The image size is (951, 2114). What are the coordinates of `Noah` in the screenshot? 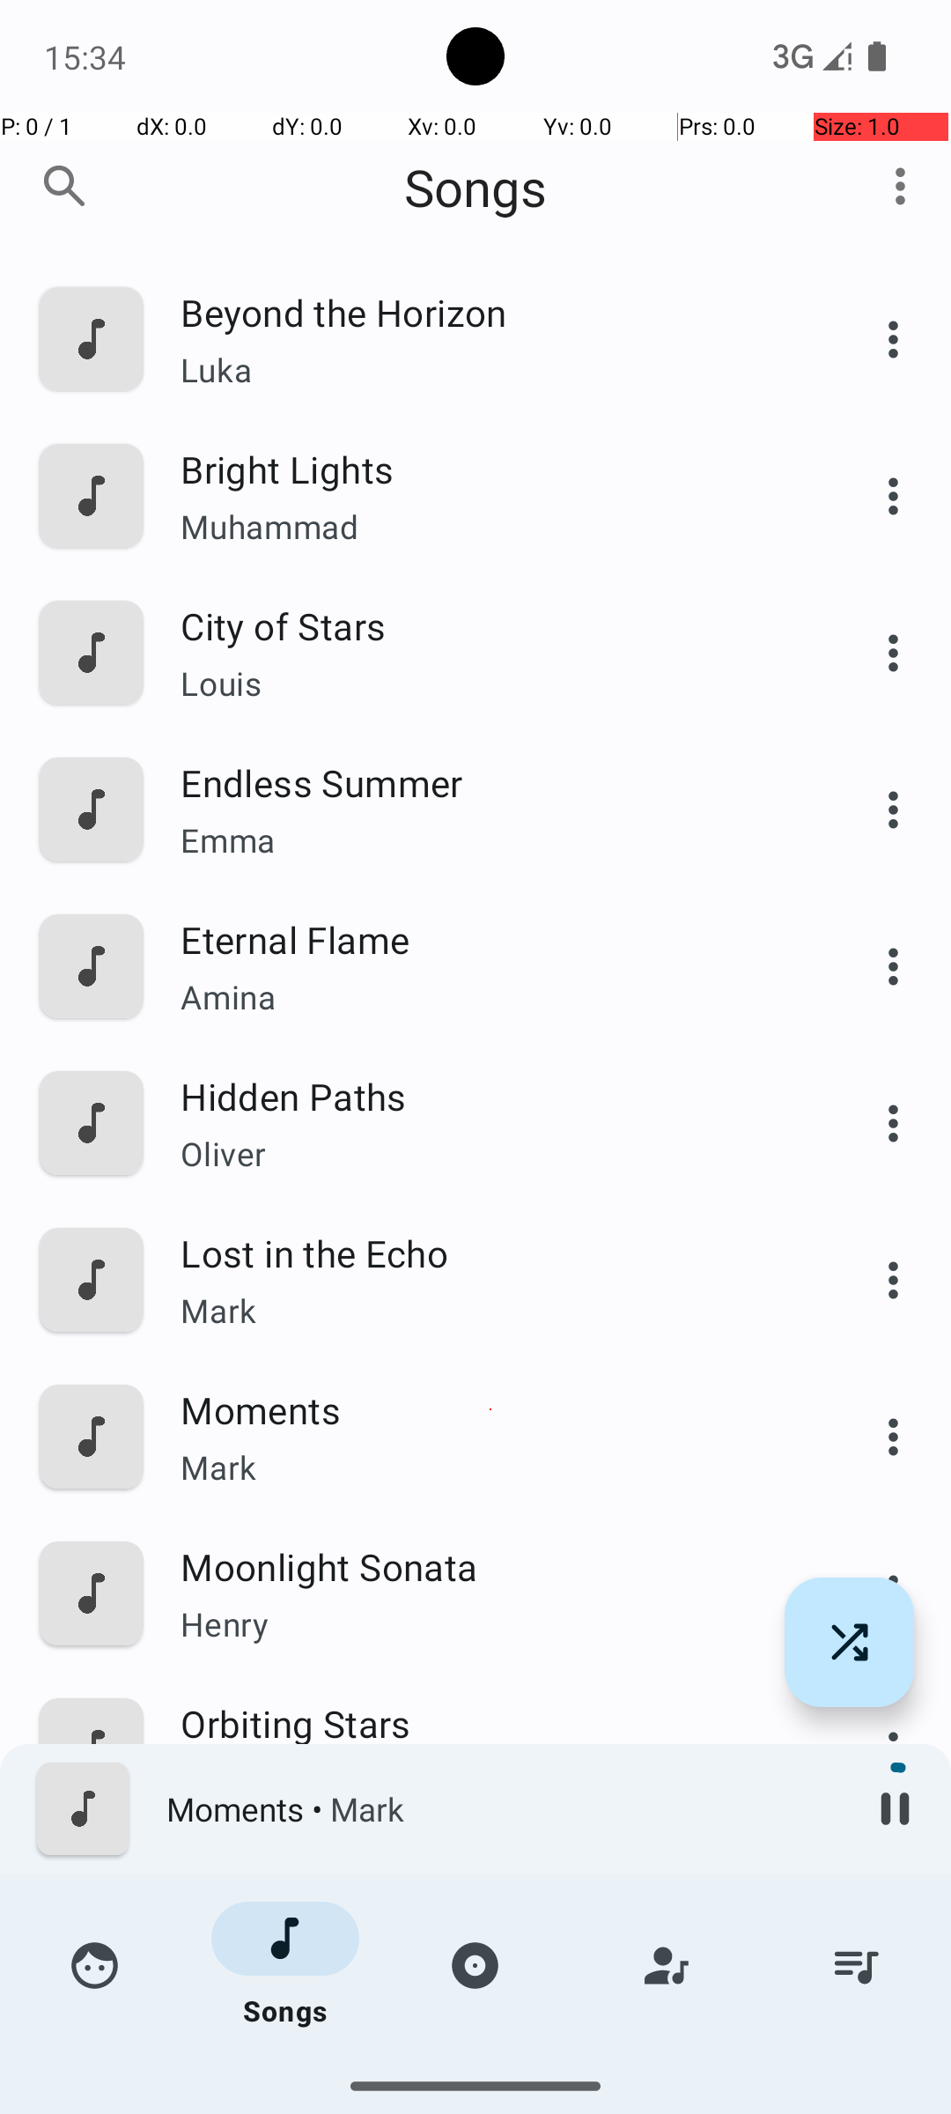 It's located at (490, 2074).